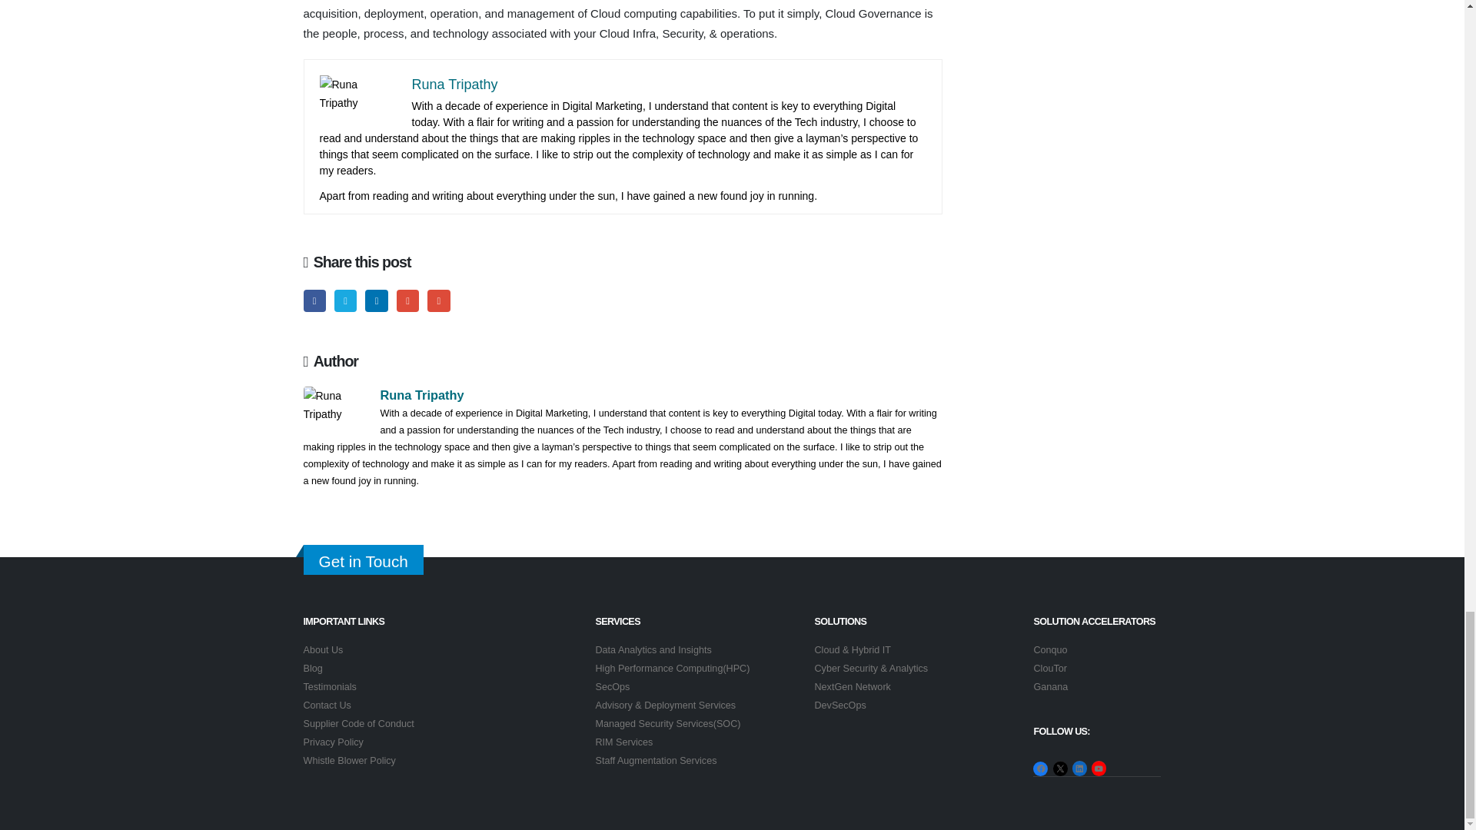 Image resolution: width=1476 pixels, height=830 pixels. What do you see at coordinates (375, 300) in the screenshot?
I see `LinkedIn` at bounding box center [375, 300].